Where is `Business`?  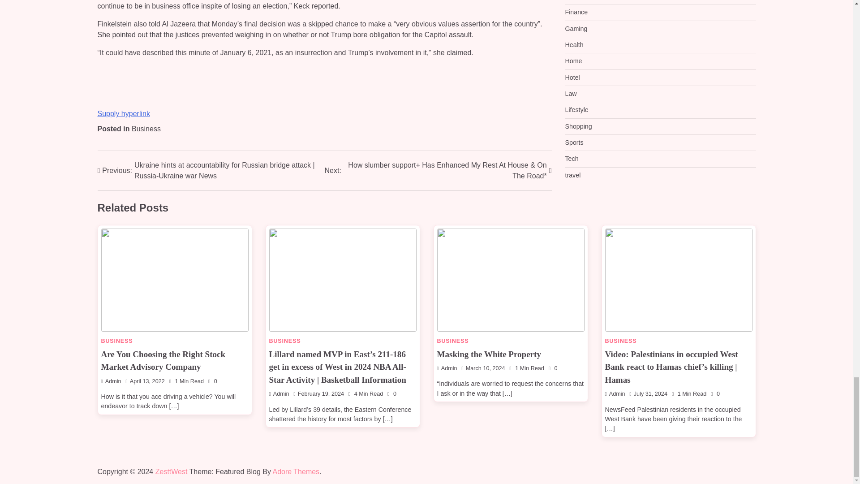
Business is located at coordinates (146, 128).